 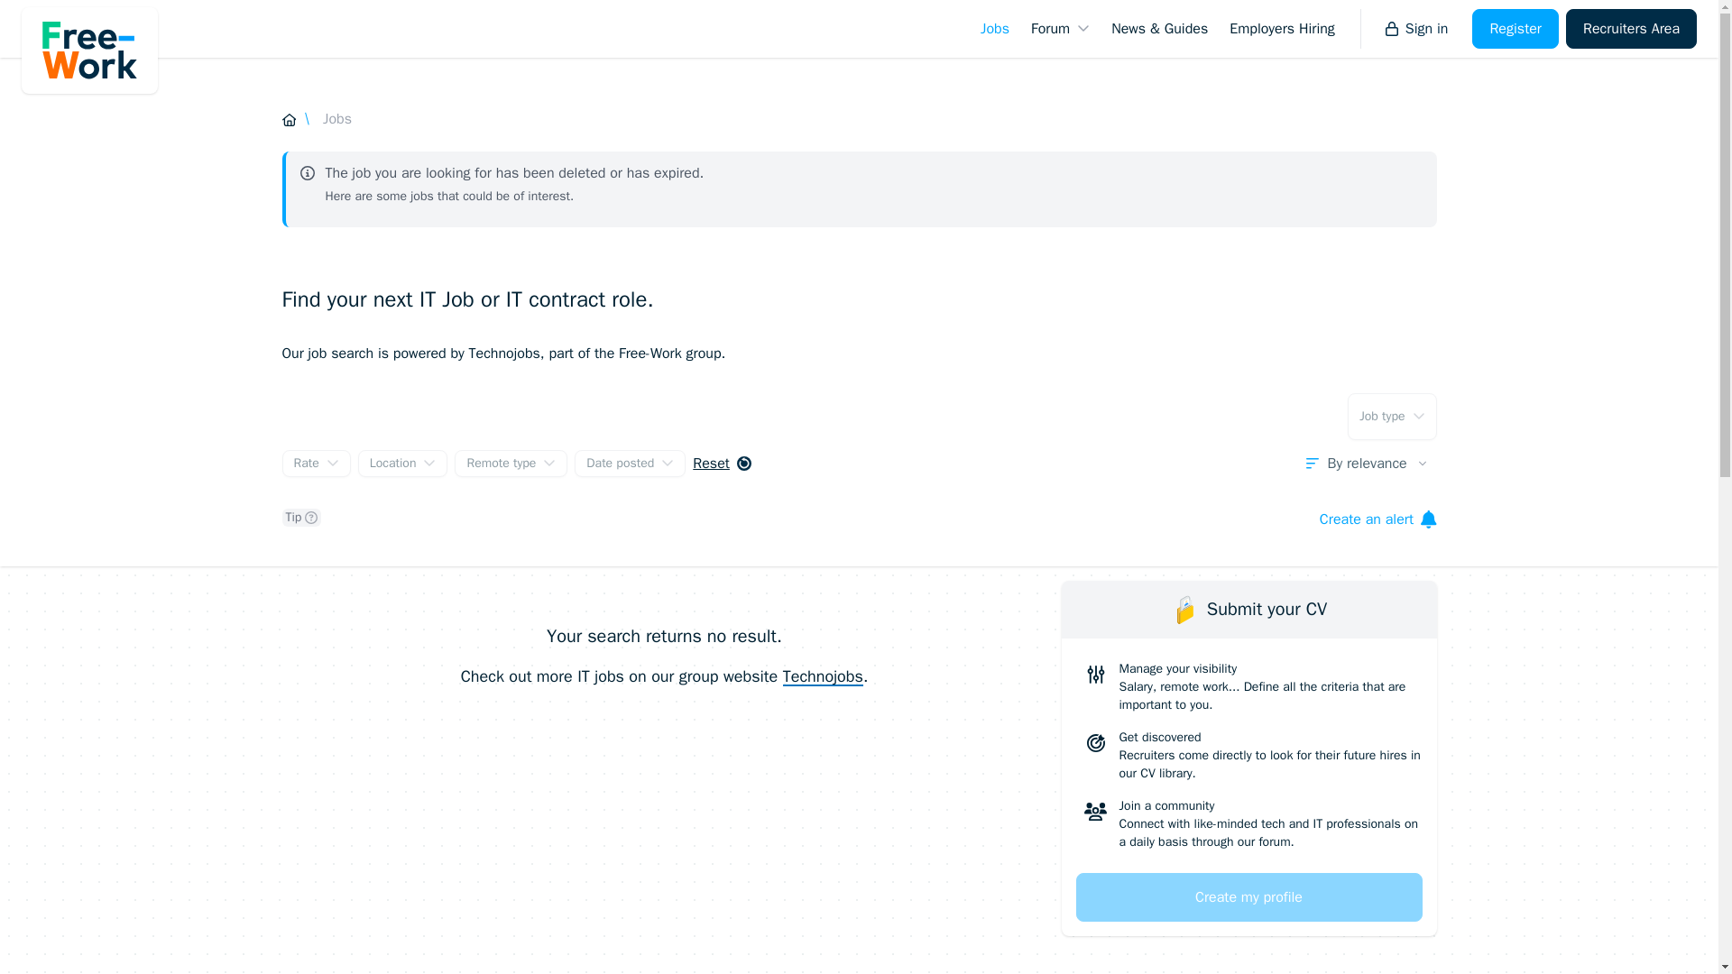 What do you see at coordinates (722, 464) in the screenshot?
I see `Reset` at bounding box center [722, 464].